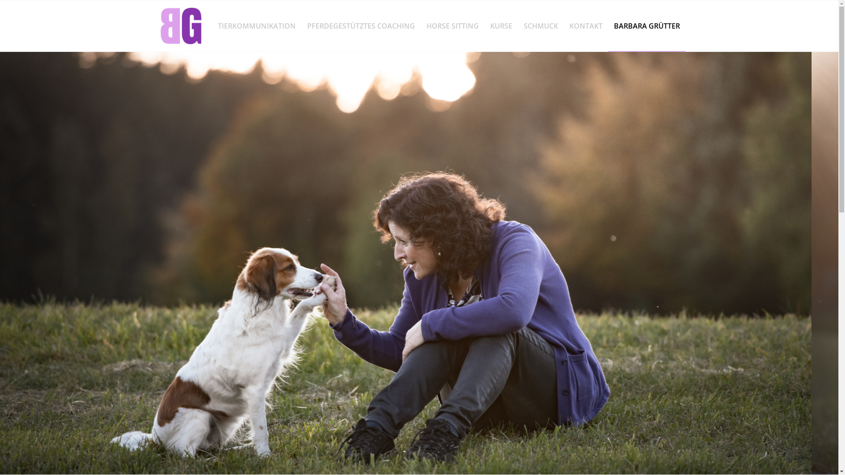 This screenshot has width=845, height=475. Describe the element at coordinates (257, 26) in the screenshot. I see `TIERKOMMUNIKATION` at that location.